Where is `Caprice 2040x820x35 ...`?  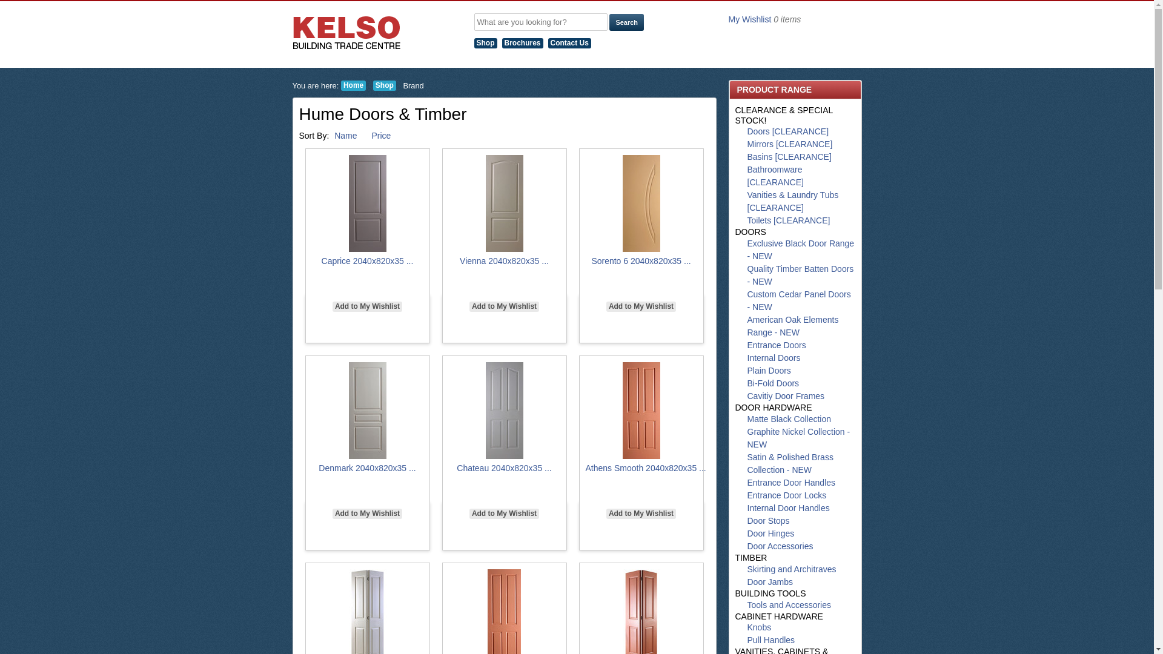
Caprice 2040x820x35 ... is located at coordinates (368, 261).